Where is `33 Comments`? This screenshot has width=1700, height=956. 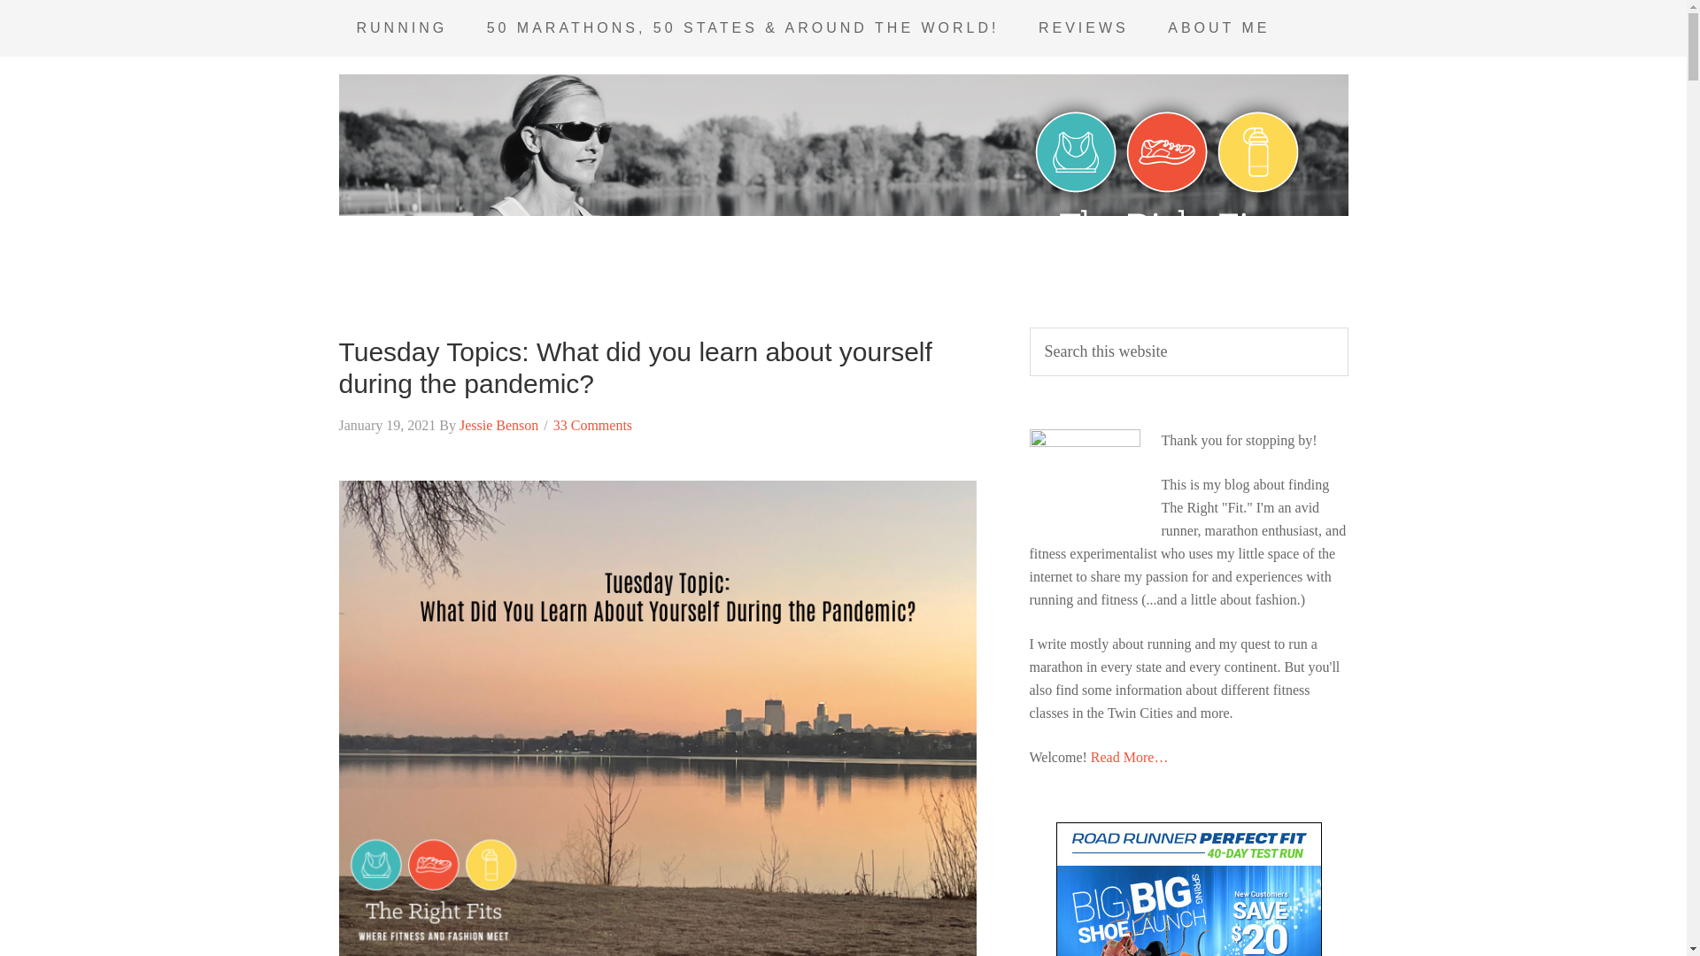
33 Comments is located at coordinates (593, 425).